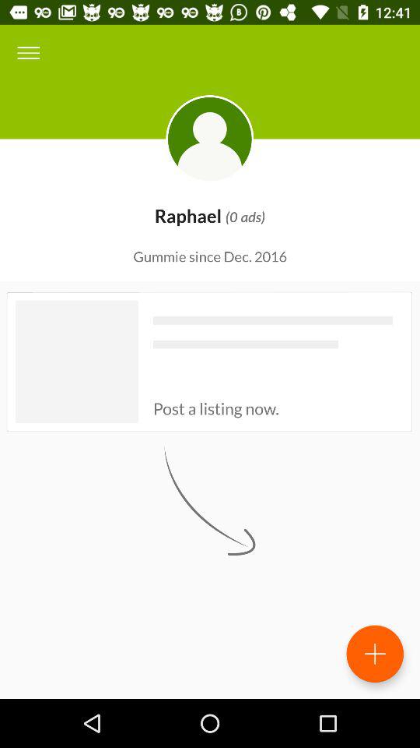 This screenshot has height=748, width=420. Describe the element at coordinates (28, 53) in the screenshot. I see `tap item at the top left corner` at that location.